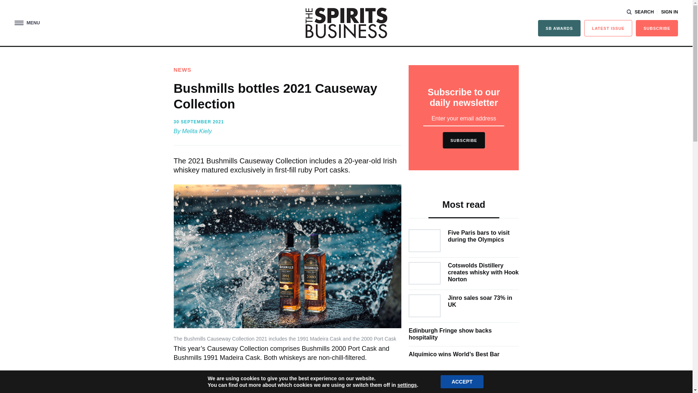 This screenshot has height=393, width=698. Describe the element at coordinates (657, 28) in the screenshot. I see `SUBSCRIBE` at that location.